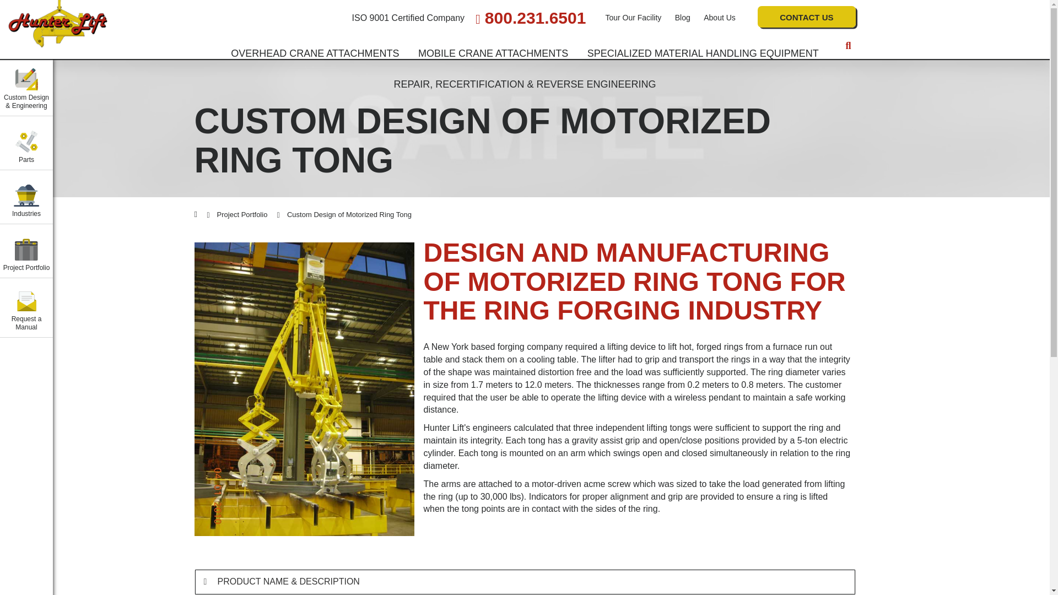 The width and height of the screenshot is (1058, 595). Describe the element at coordinates (703, 54) in the screenshot. I see `SPECIALIZED MATERIAL HANDLING EQUIPMENT` at that location.